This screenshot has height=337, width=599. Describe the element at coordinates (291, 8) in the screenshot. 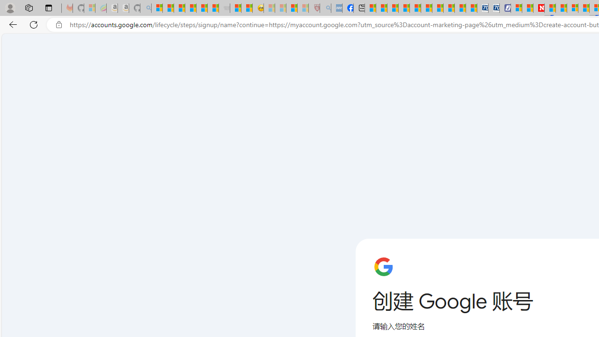

I see `Science - MSN` at that location.